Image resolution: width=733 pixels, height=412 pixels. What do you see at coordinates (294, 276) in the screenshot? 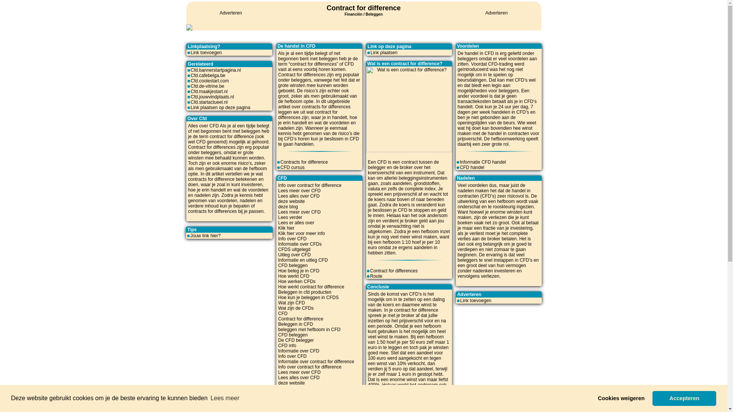
I see `Hoe werkt CFD` at bounding box center [294, 276].